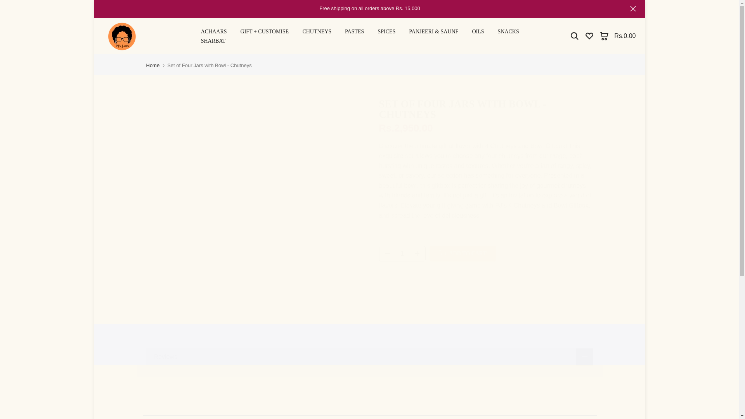 This screenshot has width=745, height=419. Describe the element at coordinates (463, 253) in the screenshot. I see `ADD TO CART` at that location.